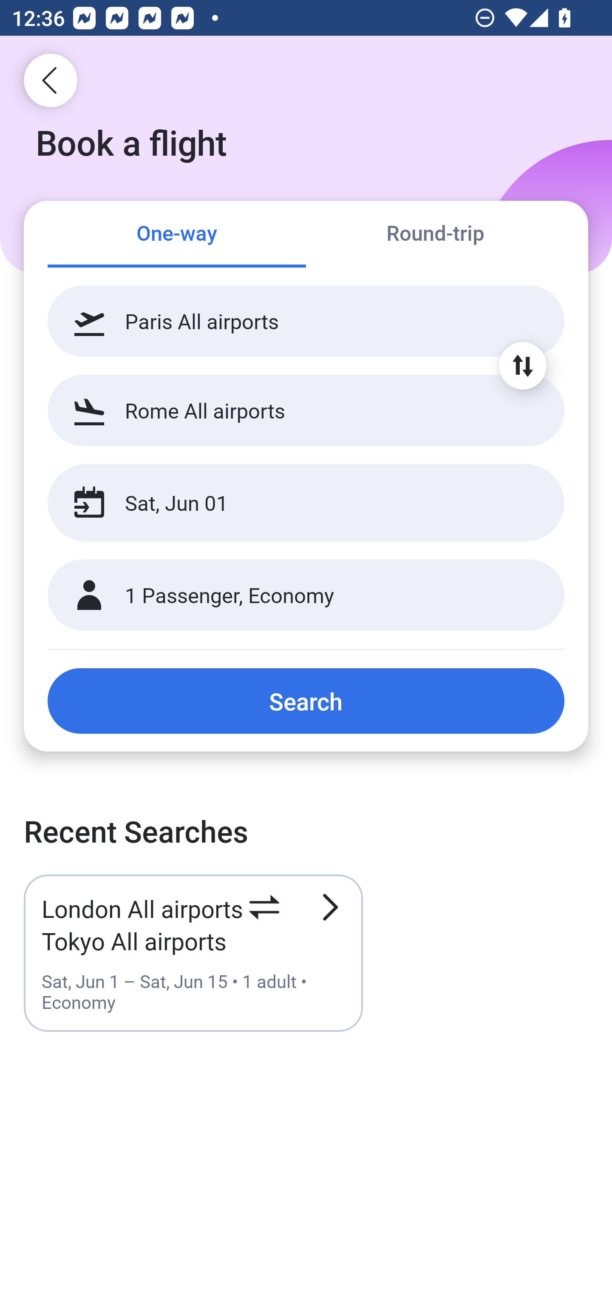 Image resolution: width=612 pixels, height=1293 pixels. I want to click on Sat, Jun 01, so click(288, 503).